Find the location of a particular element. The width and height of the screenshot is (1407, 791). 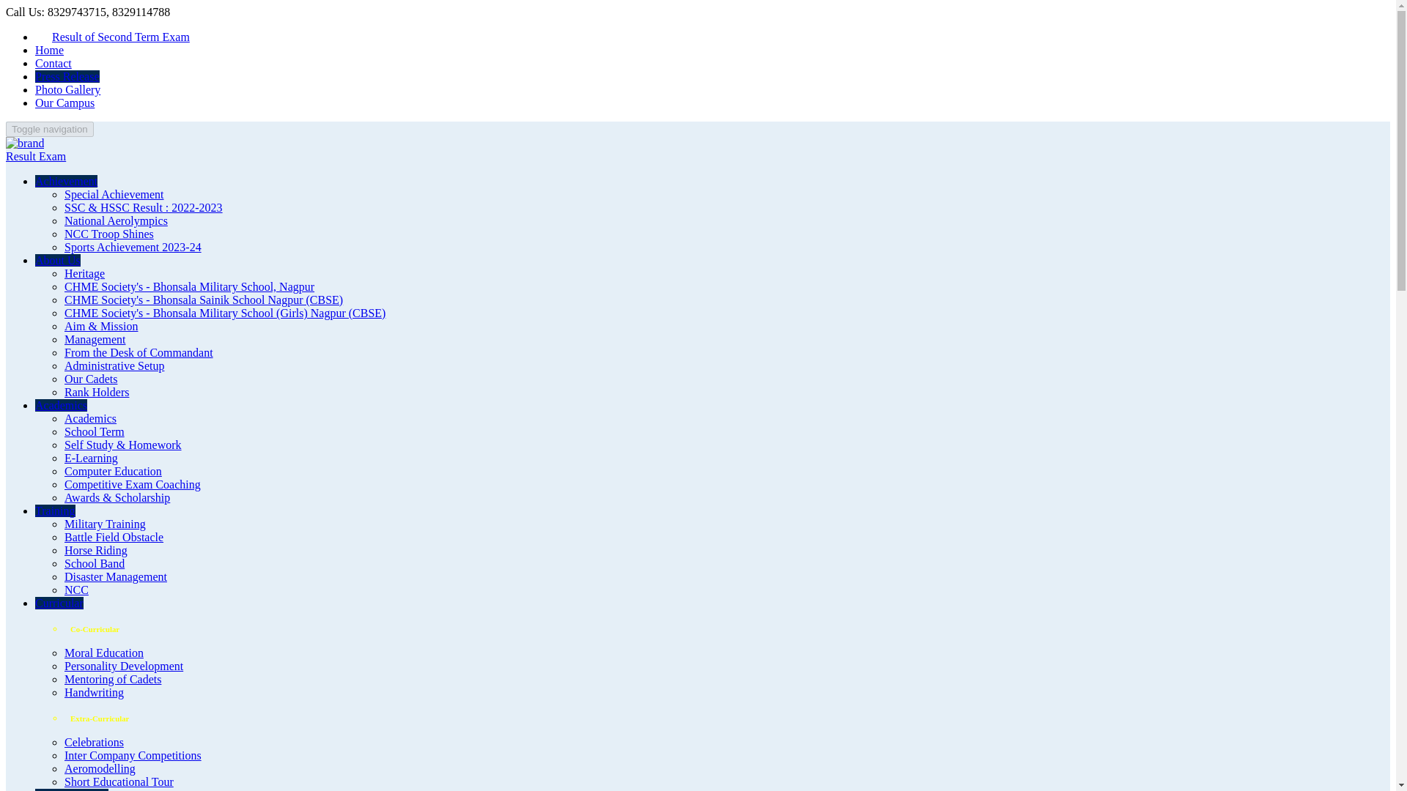

Achievement is located at coordinates (66, 180).